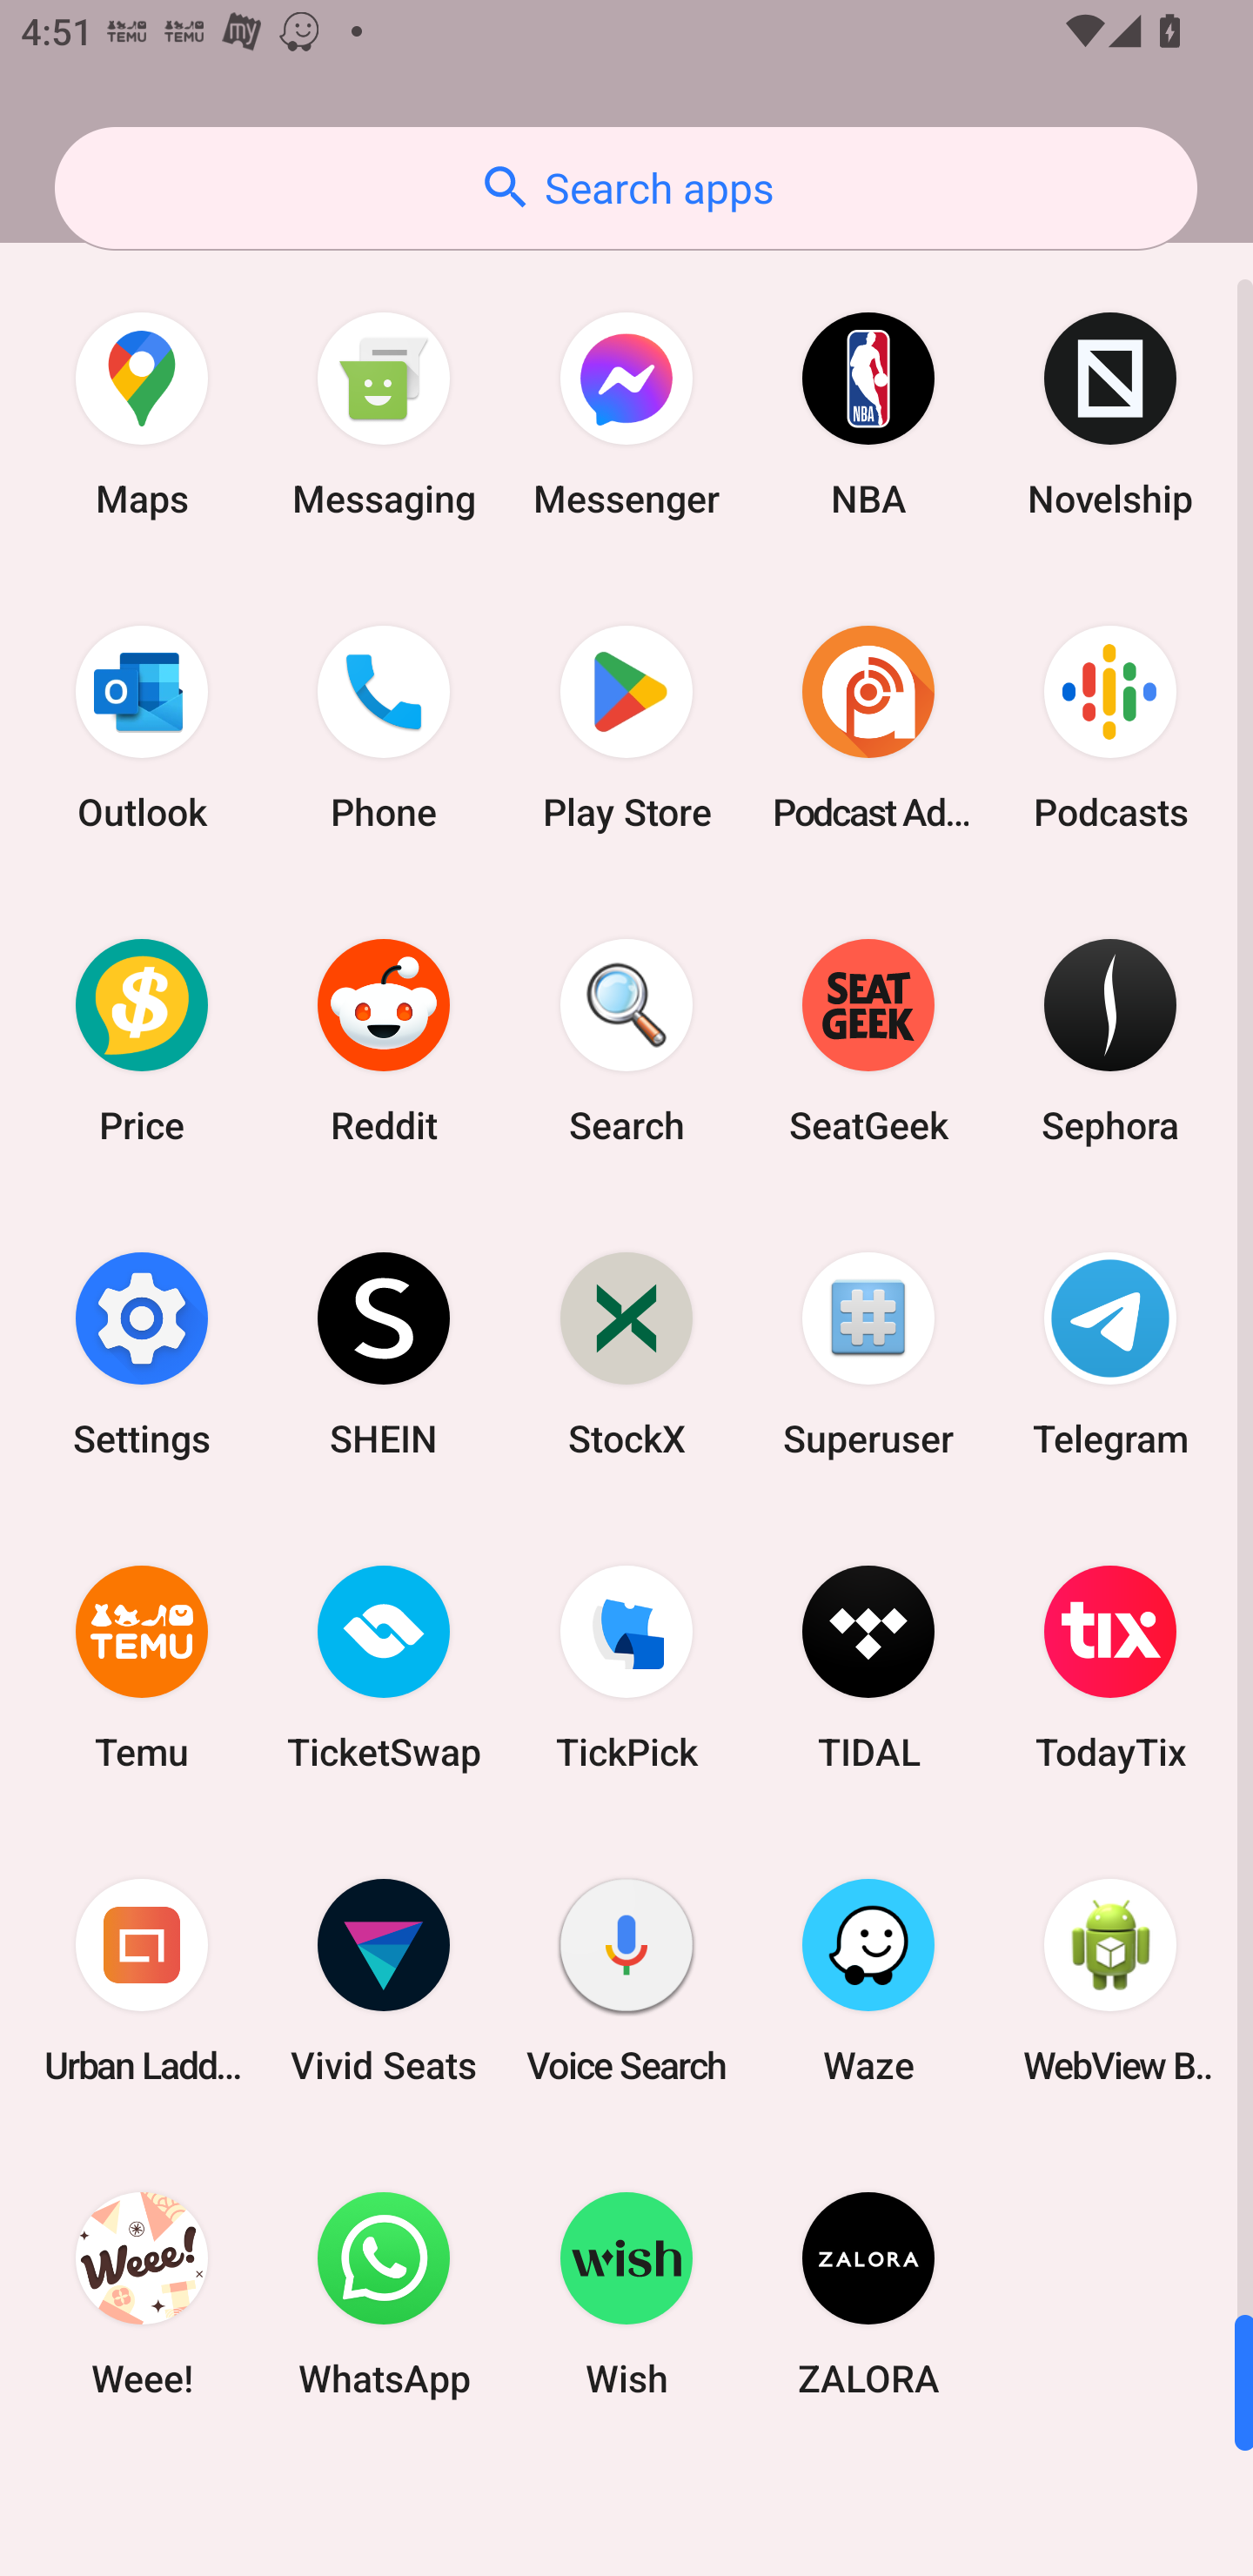  Describe the element at coordinates (626, 728) in the screenshot. I see `Play Store` at that location.